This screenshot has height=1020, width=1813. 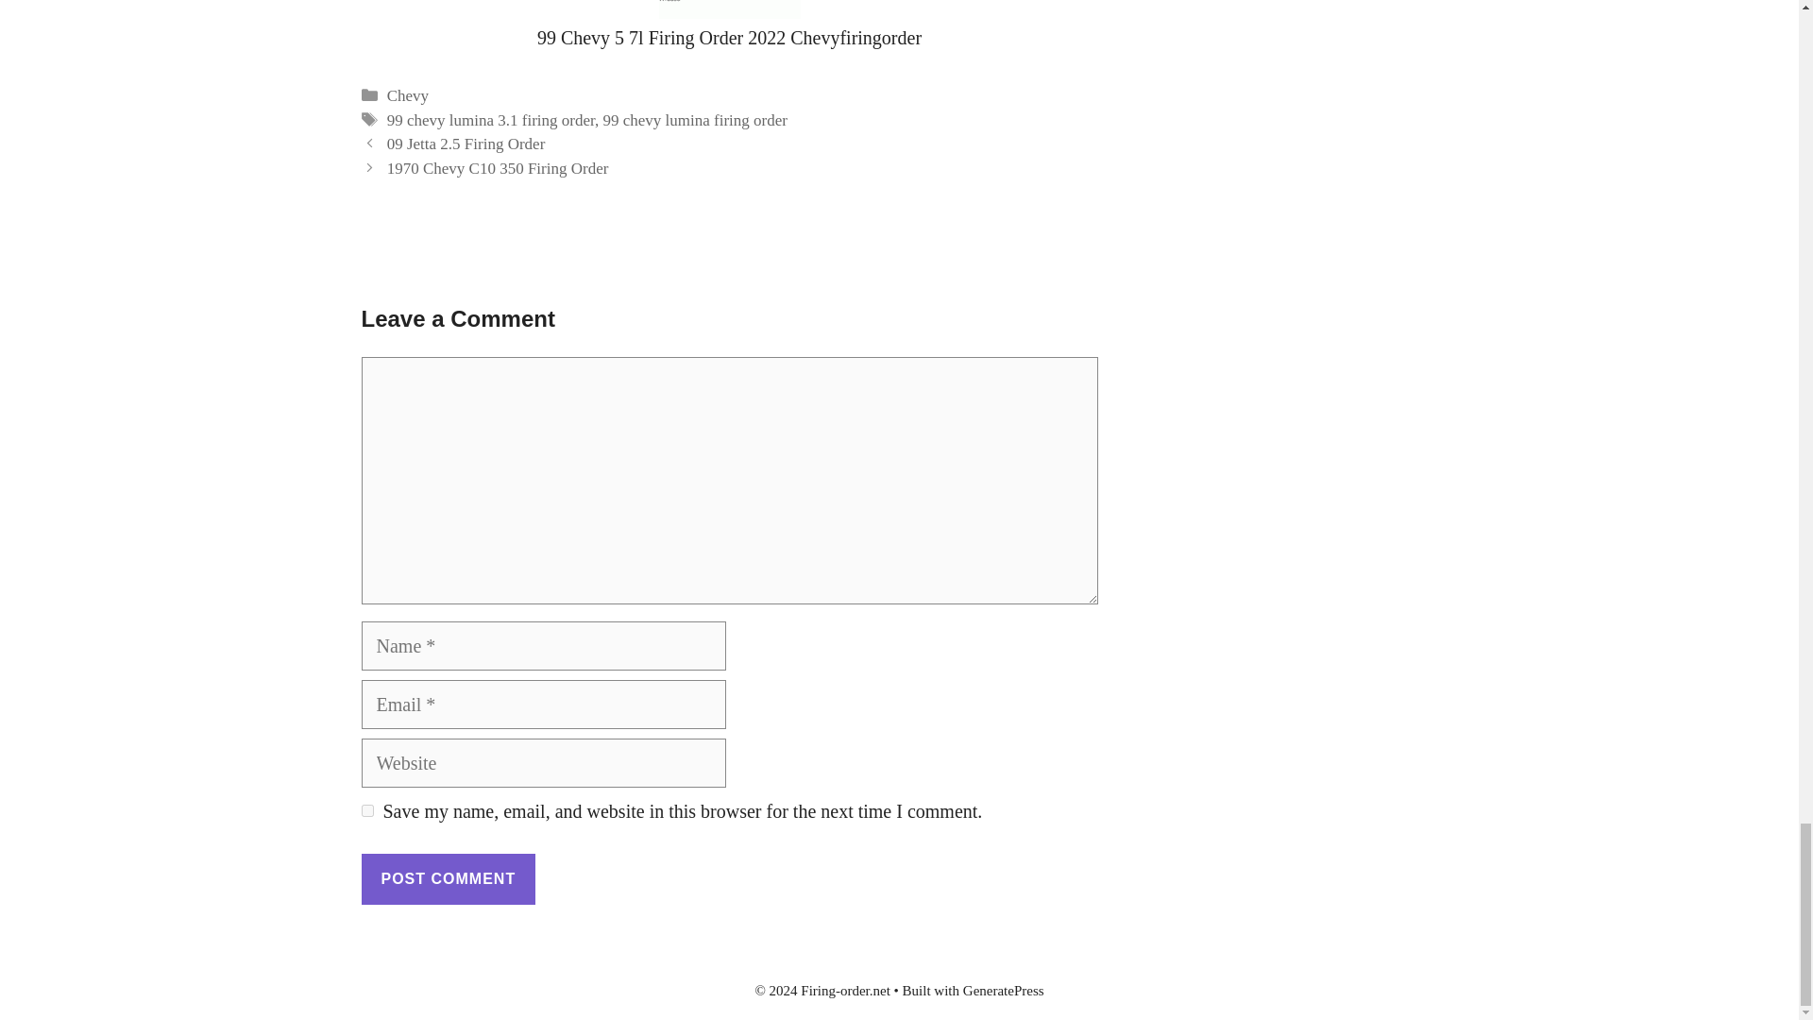 What do you see at coordinates (408, 95) in the screenshot?
I see `Chevy` at bounding box center [408, 95].